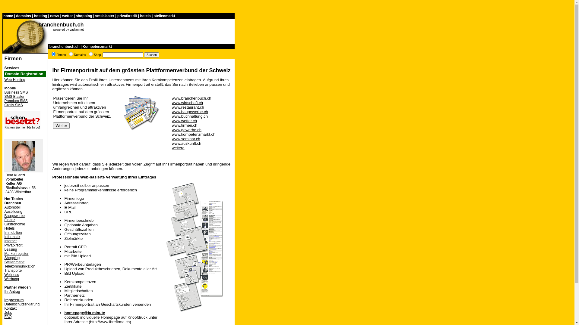 This screenshot has width=579, height=325. Describe the element at coordinates (178, 148) in the screenshot. I see `weitere` at that location.